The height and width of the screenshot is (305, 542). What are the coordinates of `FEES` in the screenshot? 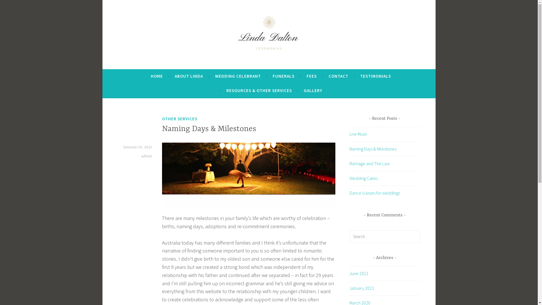 It's located at (312, 76).